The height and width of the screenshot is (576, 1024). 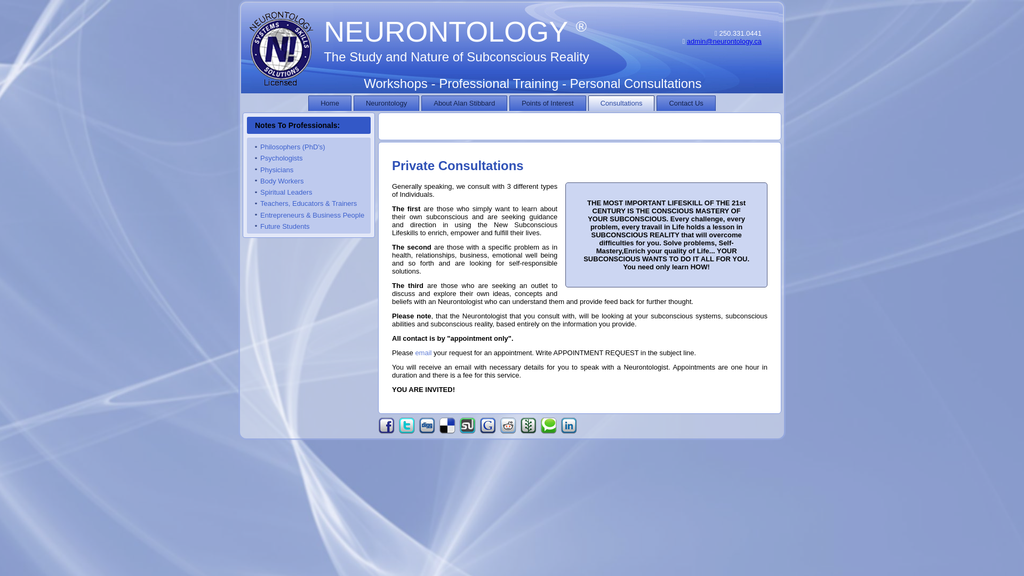 What do you see at coordinates (282, 180) in the screenshot?
I see `Body Workers` at bounding box center [282, 180].